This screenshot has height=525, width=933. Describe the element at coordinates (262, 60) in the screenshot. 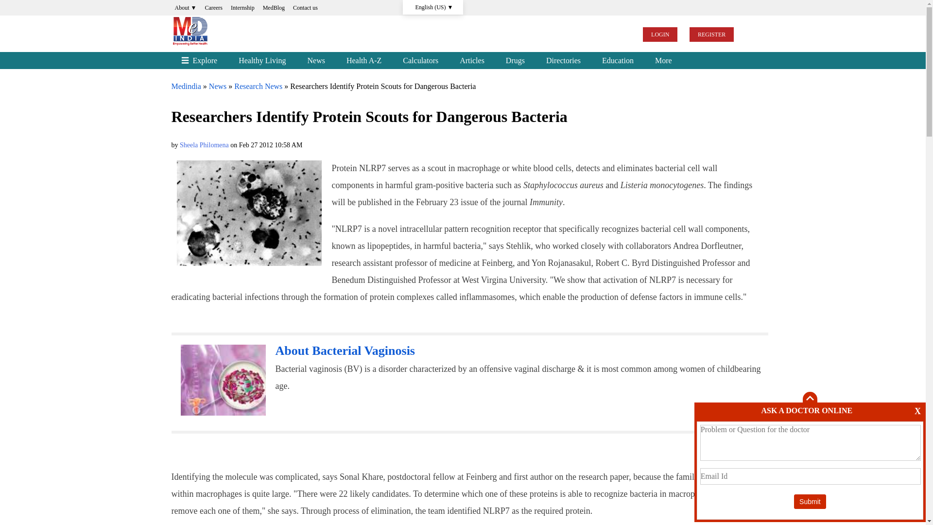

I see `Contact us` at that location.